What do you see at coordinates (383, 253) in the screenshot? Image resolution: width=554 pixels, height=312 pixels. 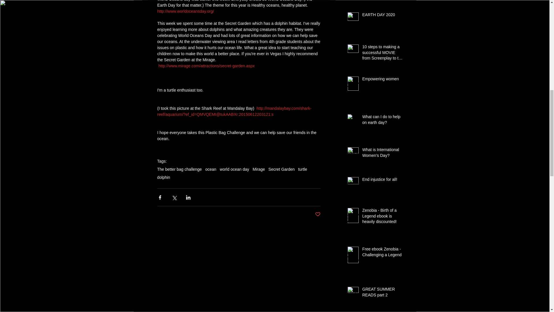 I see `Free ebook Zenobia - Challenging a Legend` at bounding box center [383, 253].